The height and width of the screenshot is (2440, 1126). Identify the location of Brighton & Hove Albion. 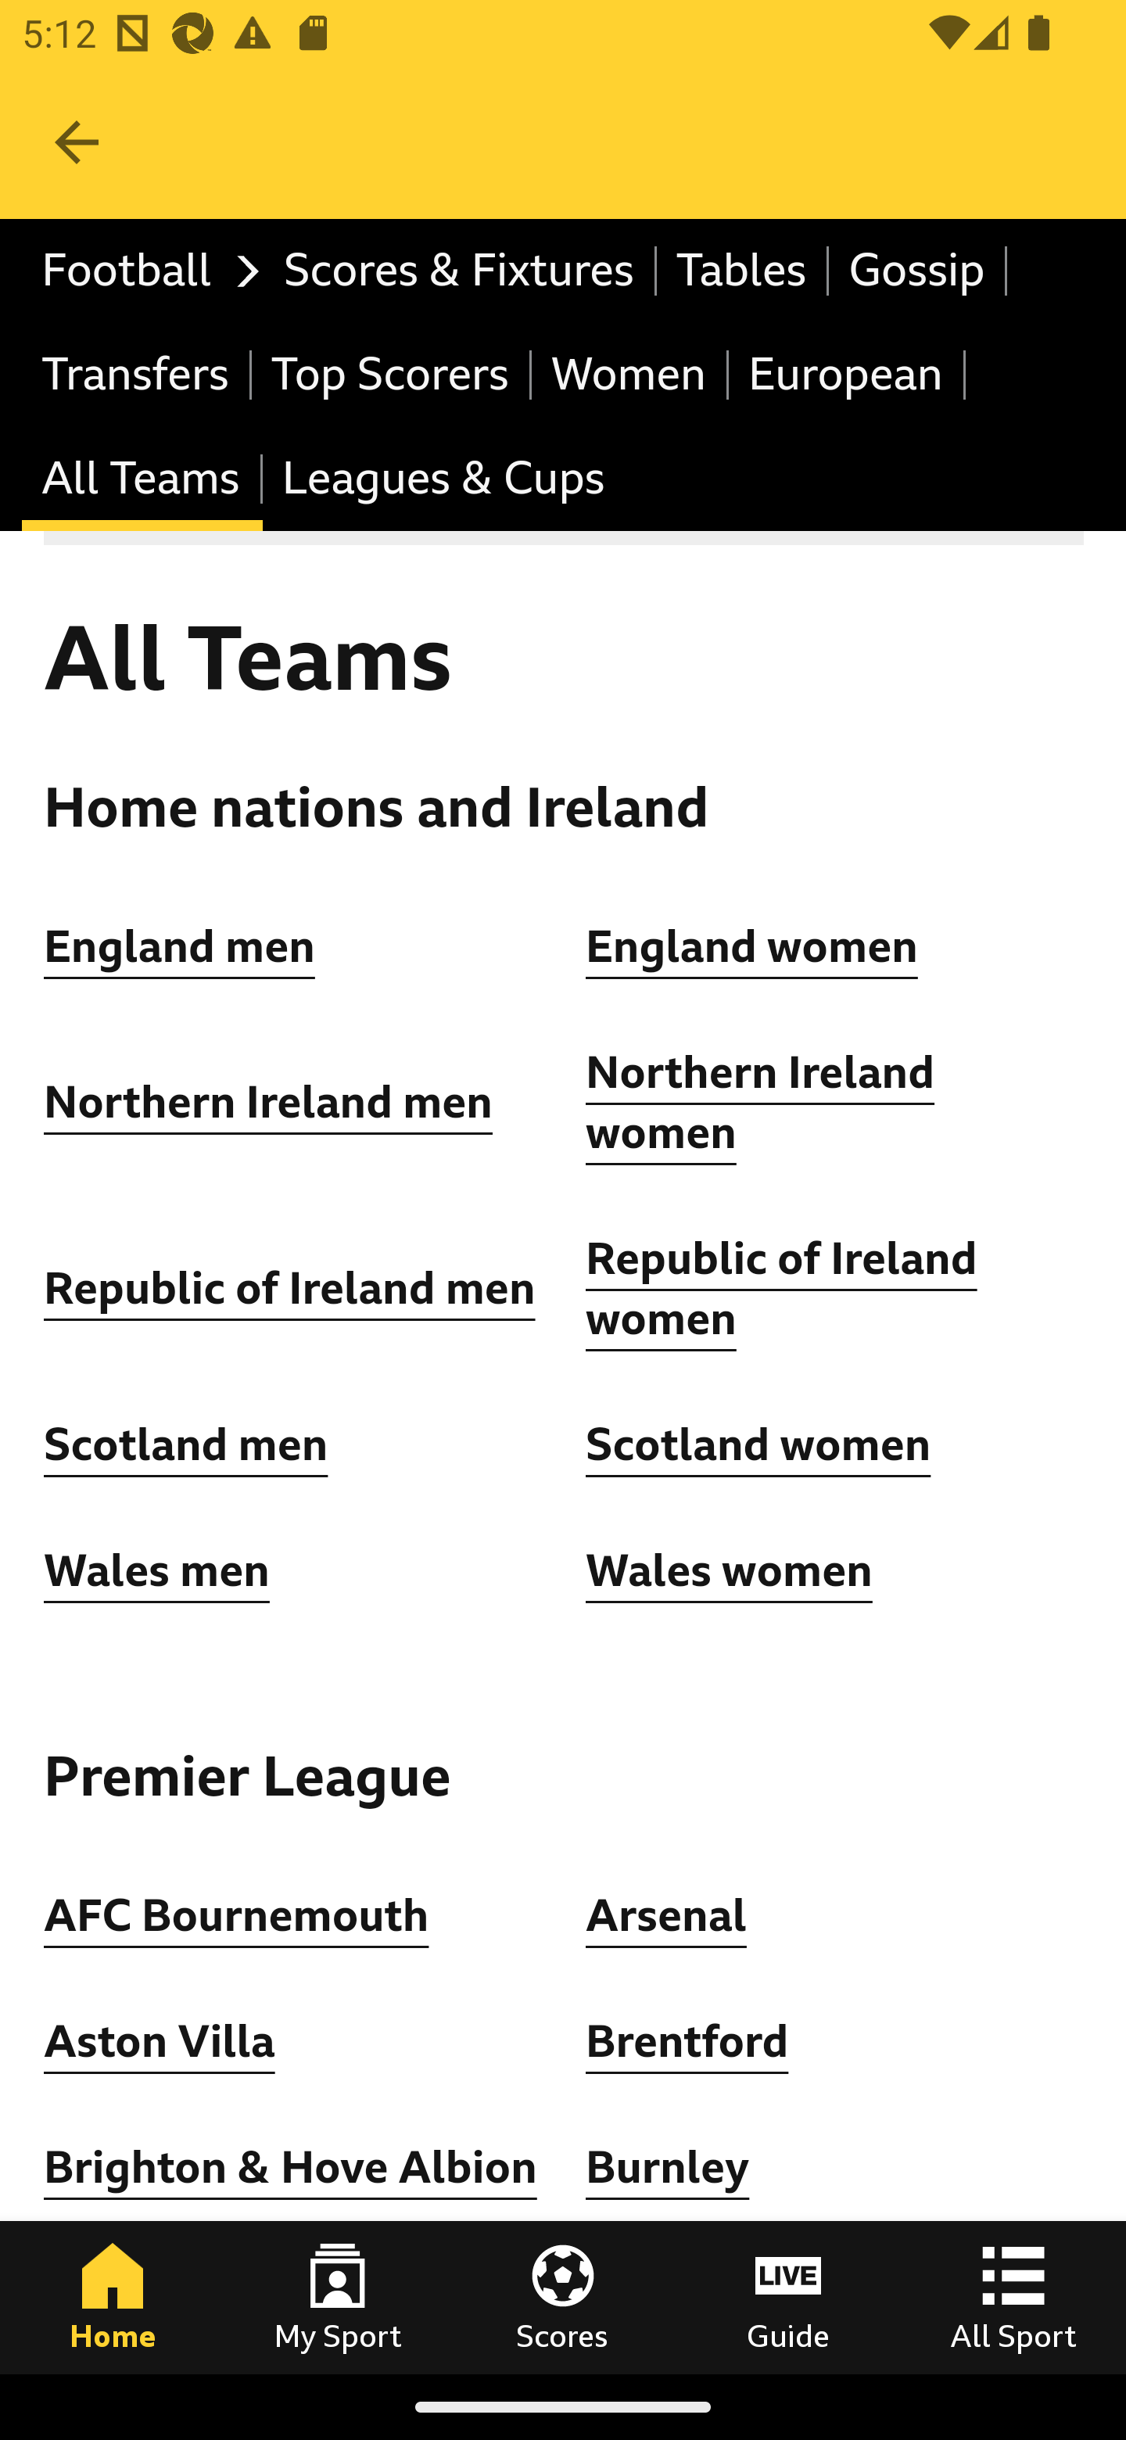
(291, 2168).